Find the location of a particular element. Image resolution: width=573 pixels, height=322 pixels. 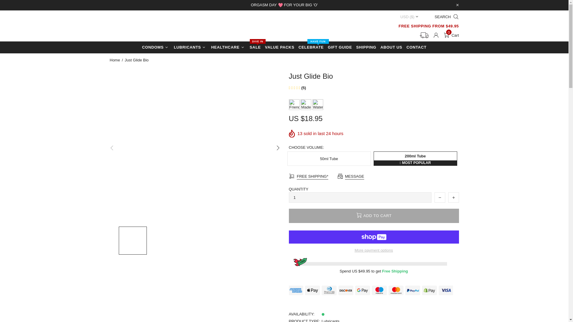

ORGASM DAY is located at coordinates (264, 5).